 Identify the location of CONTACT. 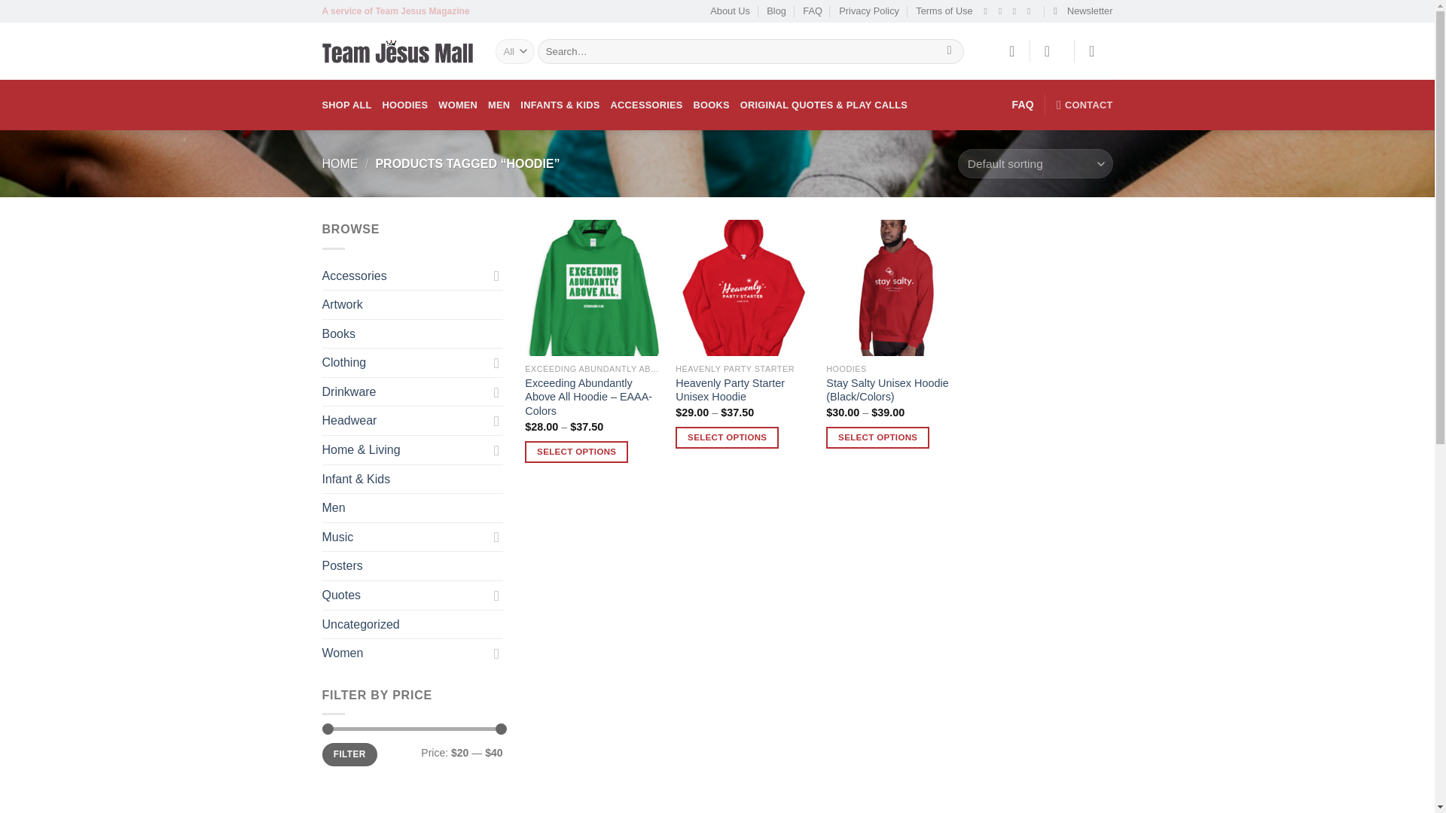
(1084, 105).